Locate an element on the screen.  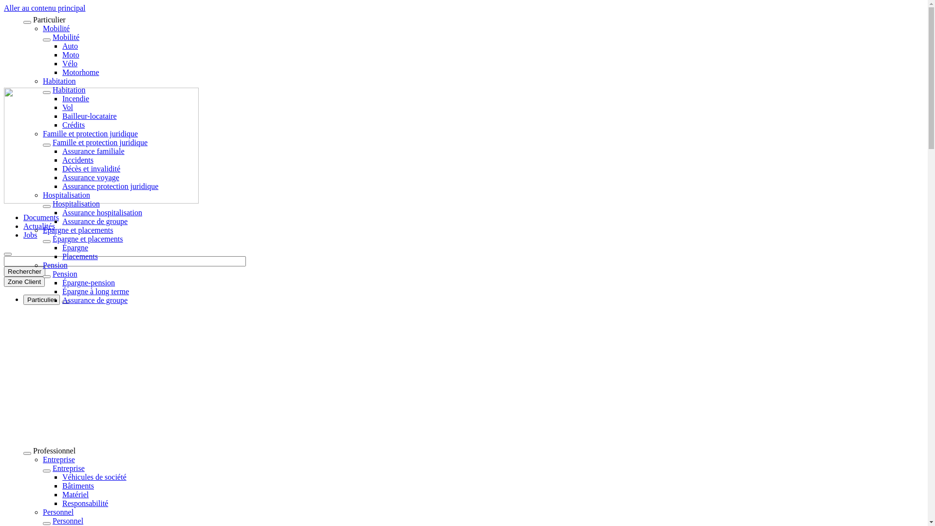
Hospitalisation is located at coordinates (66, 195).